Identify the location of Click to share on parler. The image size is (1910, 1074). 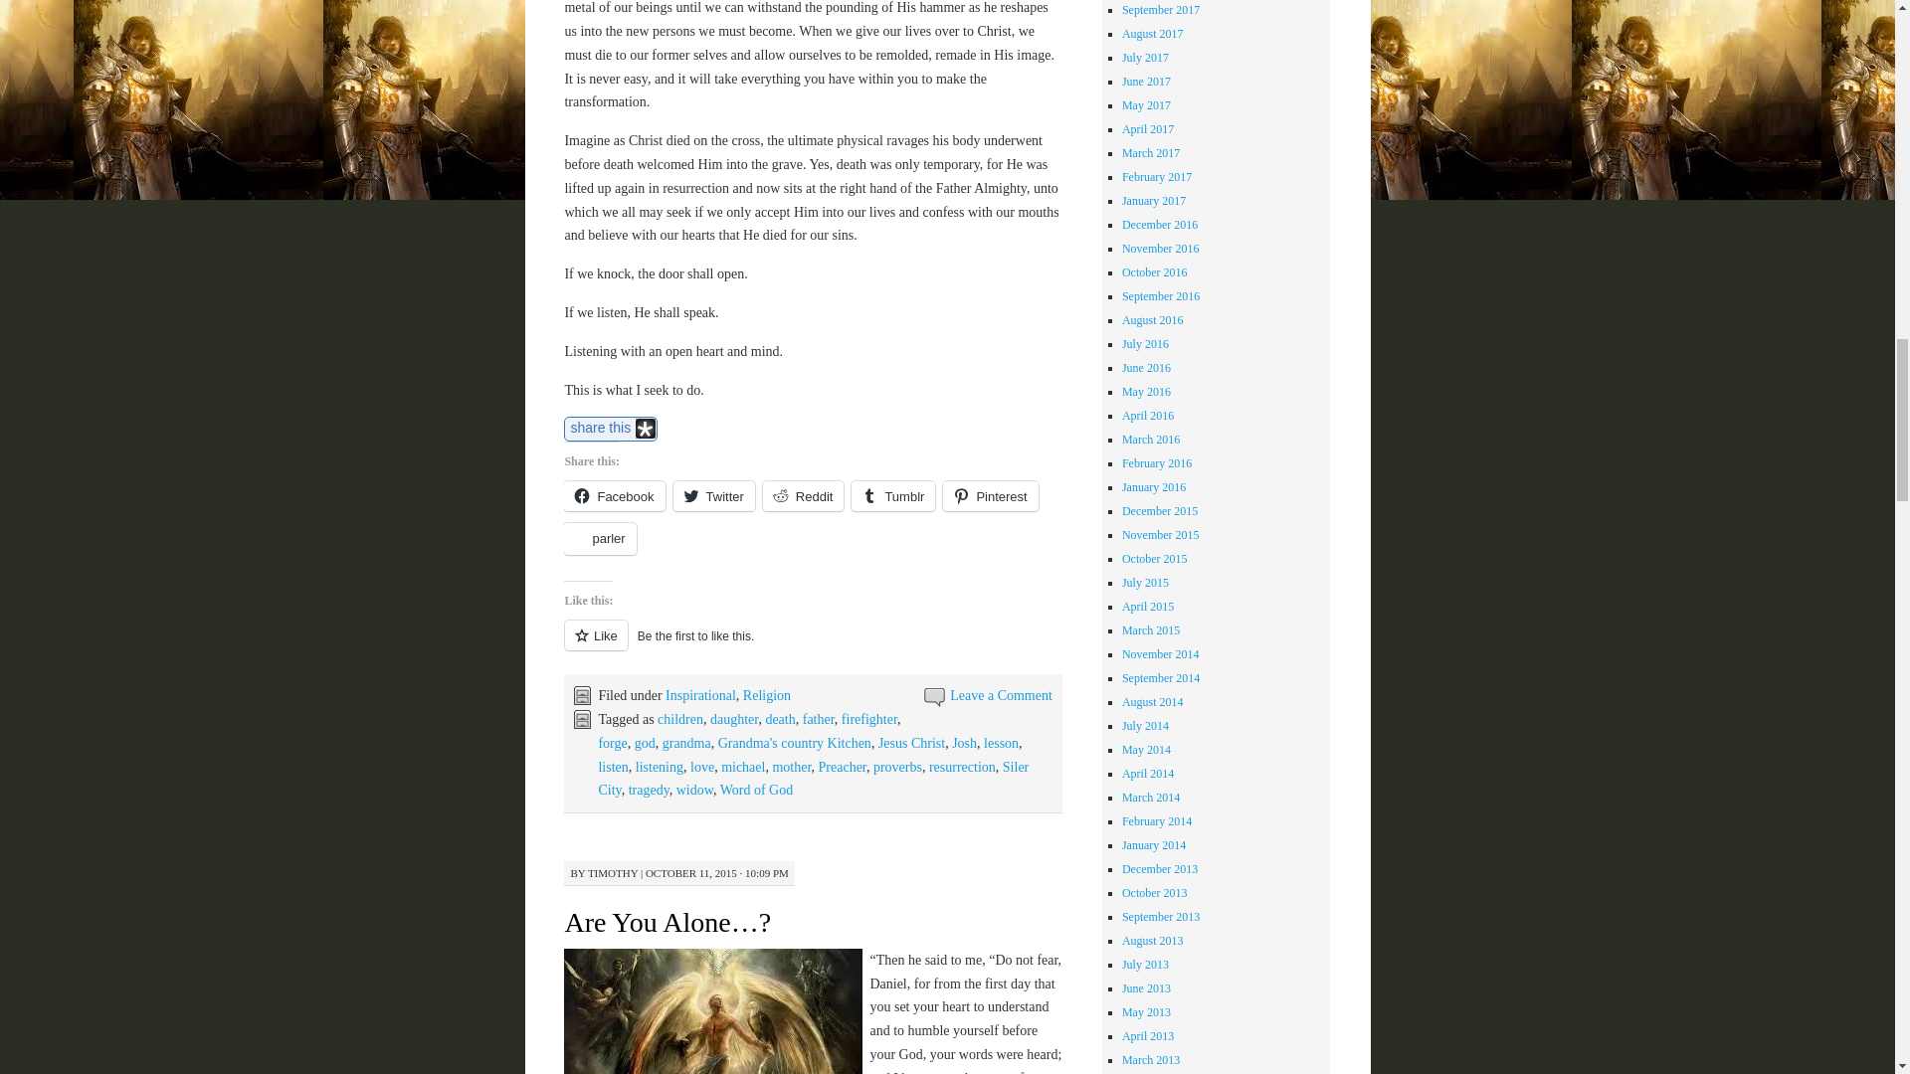
(599, 539).